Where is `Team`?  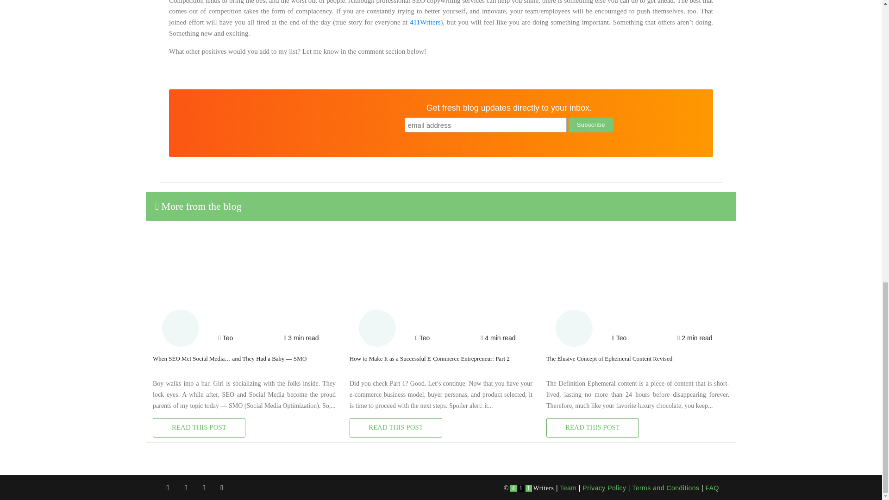
Team is located at coordinates (568, 488).